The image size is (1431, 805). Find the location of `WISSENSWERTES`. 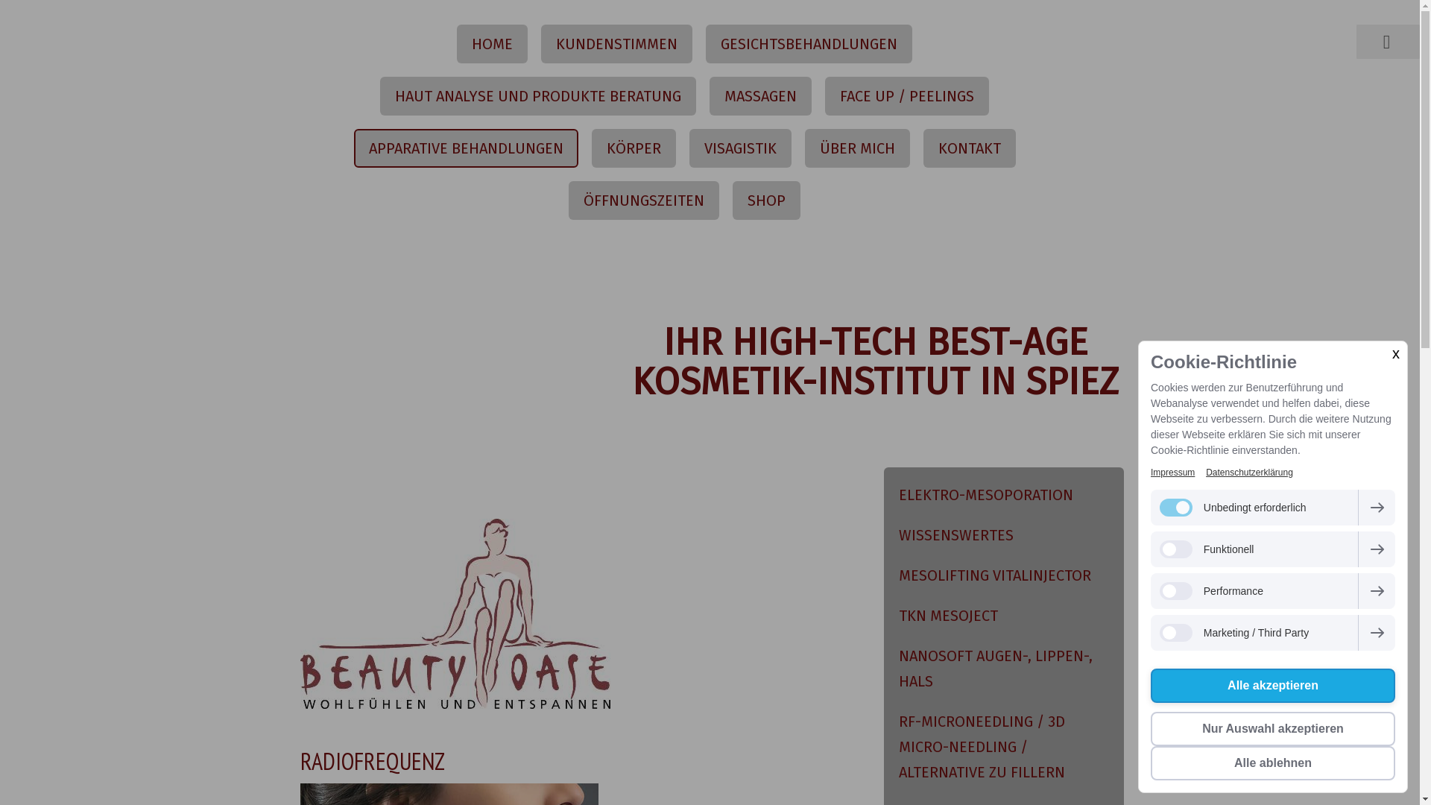

WISSENSWERTES is located at coordinates (1004, 535).